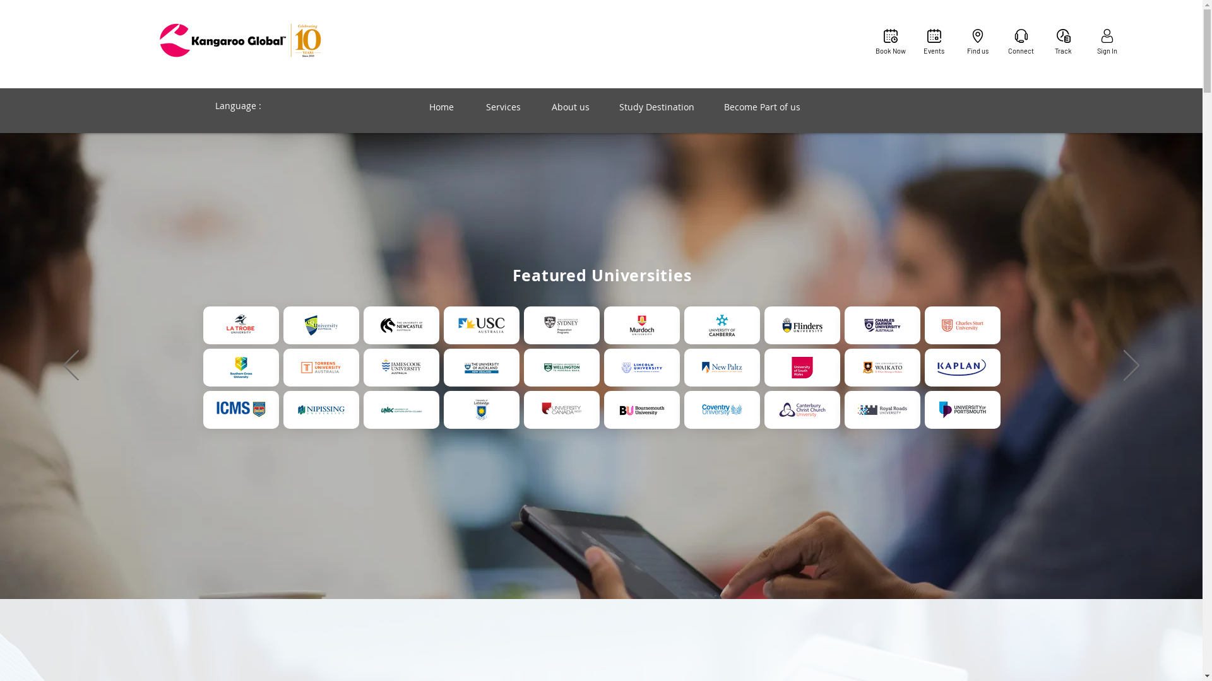 The image size is (1212, 681). Describe the element at coordinates (762, 107) in the screenshot. I see `Become Part of us` at that location.